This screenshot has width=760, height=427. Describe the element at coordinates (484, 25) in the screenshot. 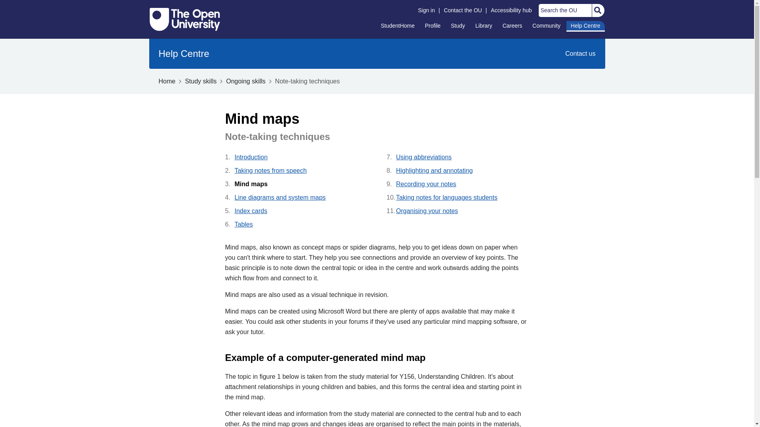

I see `Library` at that location.